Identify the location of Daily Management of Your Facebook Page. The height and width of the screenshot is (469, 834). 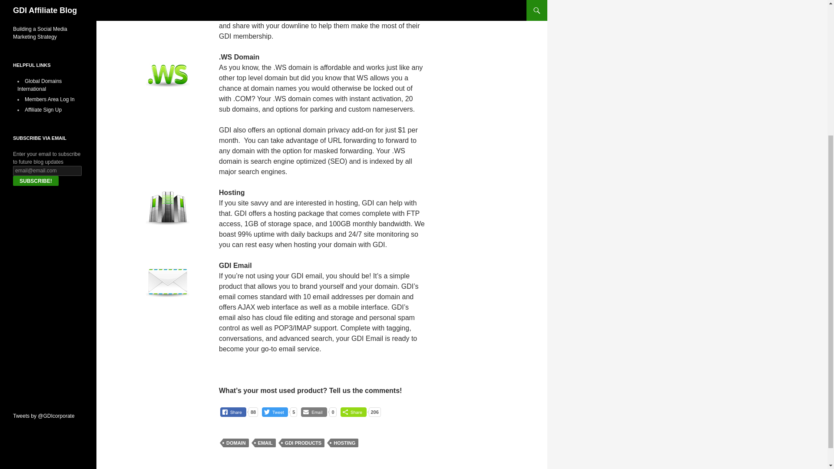
(43, 2).